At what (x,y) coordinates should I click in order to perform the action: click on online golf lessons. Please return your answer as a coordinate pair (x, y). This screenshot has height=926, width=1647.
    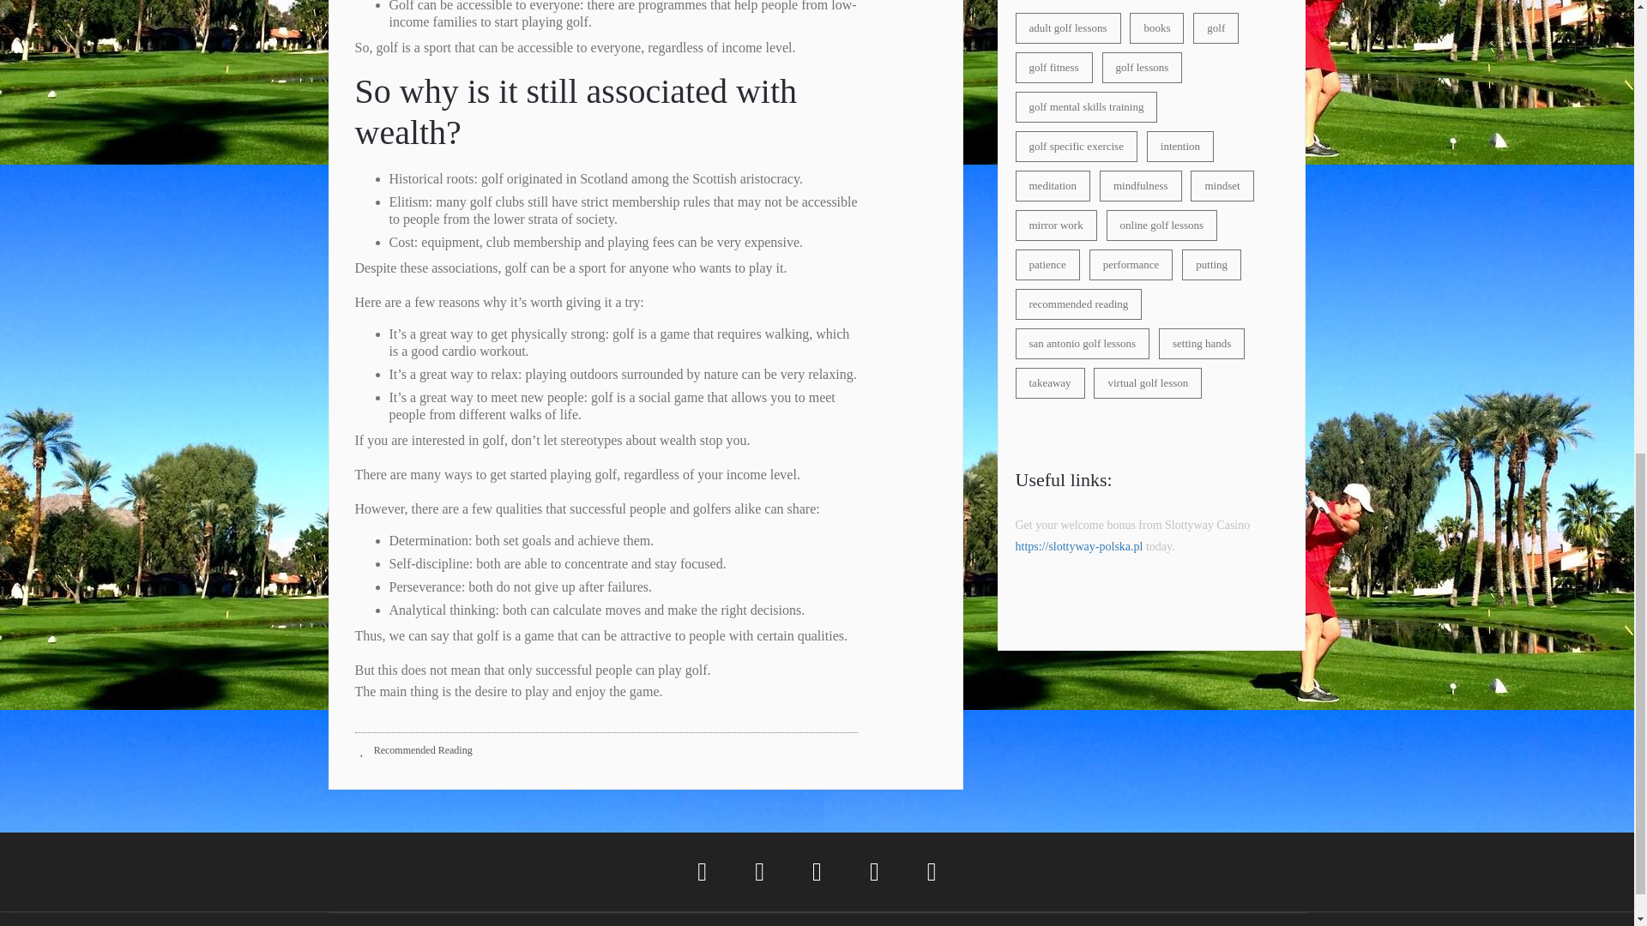
    Looking at the image, I should click on (1162, 225).